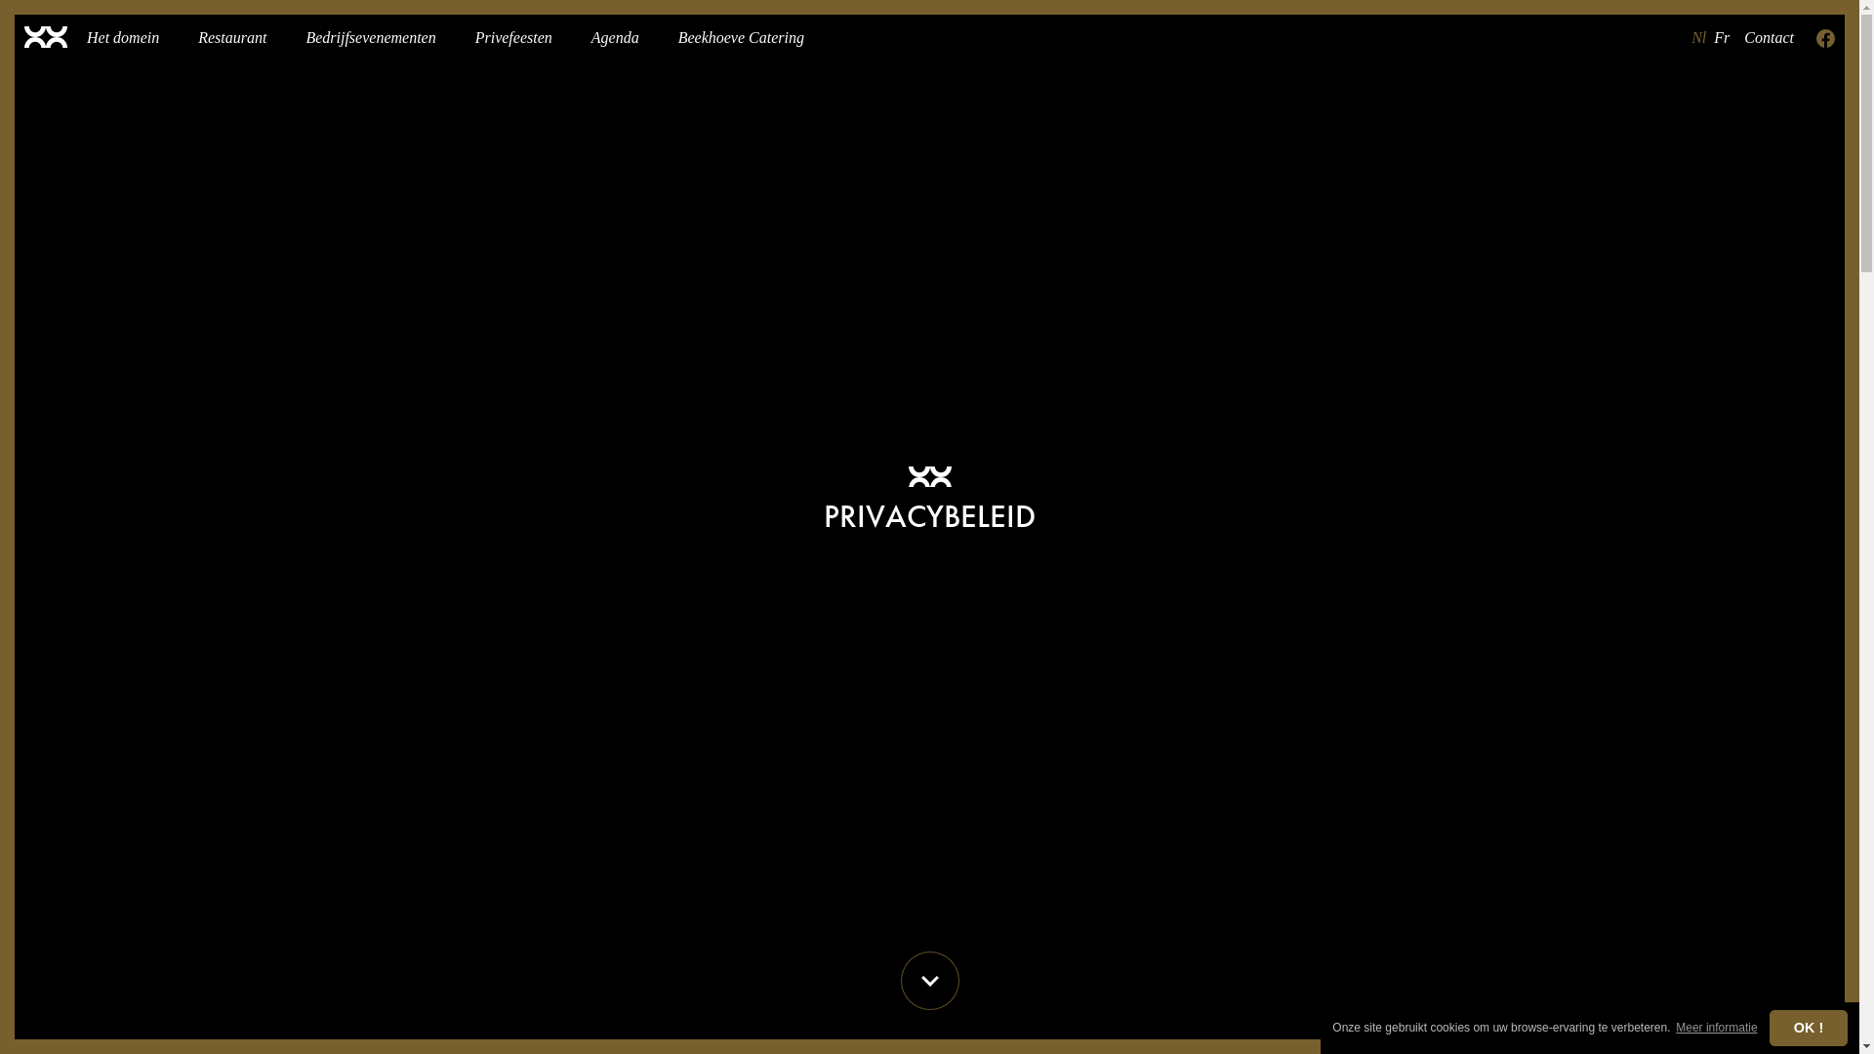 This screenshot has width=1874, height=1054. I want to click on Naar de pagina Facebook, so click(1825, 39).